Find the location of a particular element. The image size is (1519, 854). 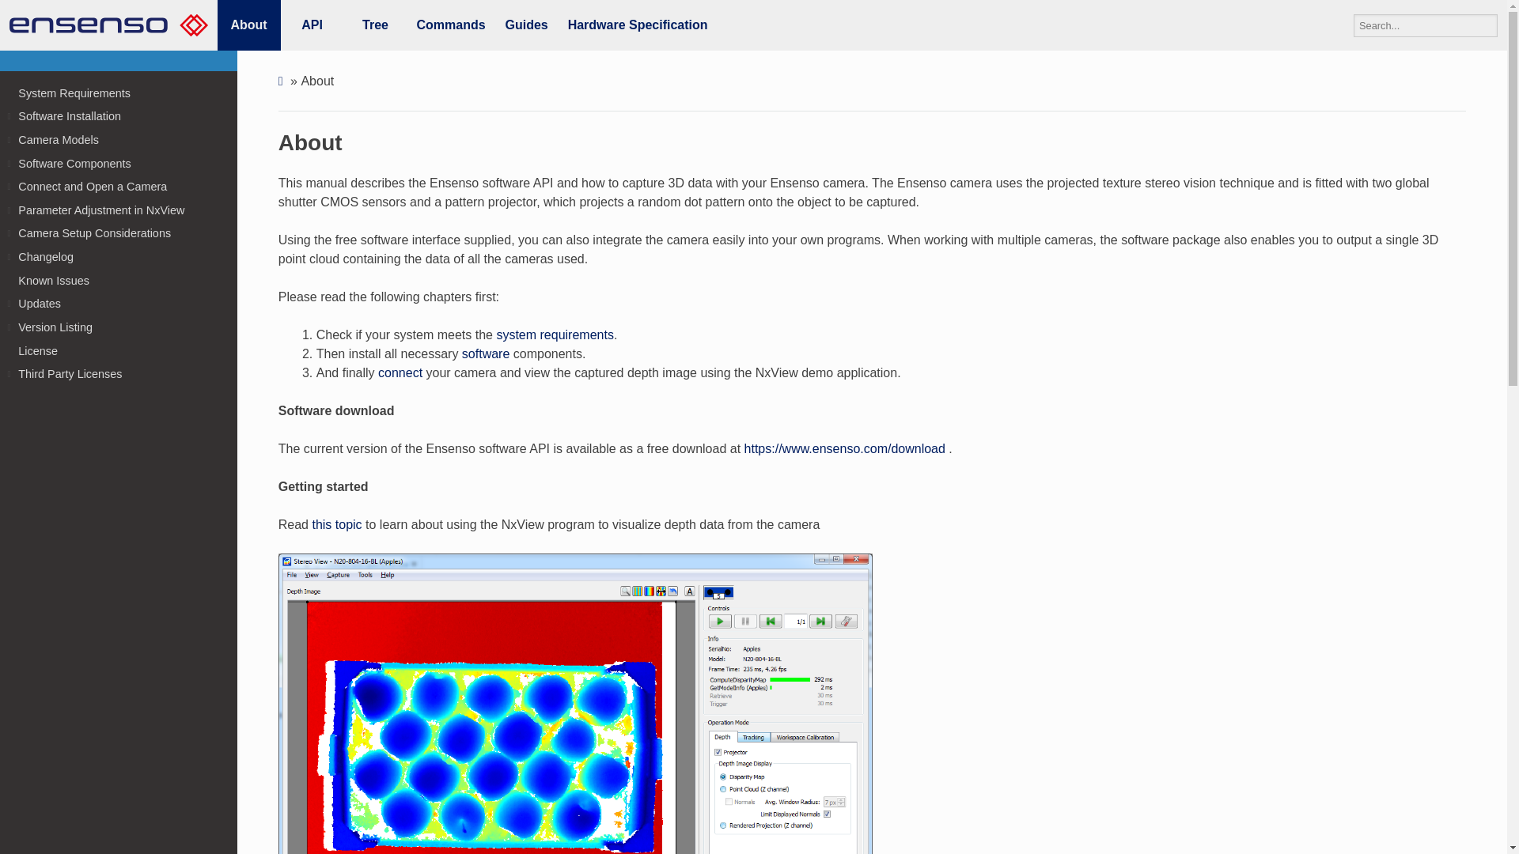

Software Components is located at coordinates (119, 164).